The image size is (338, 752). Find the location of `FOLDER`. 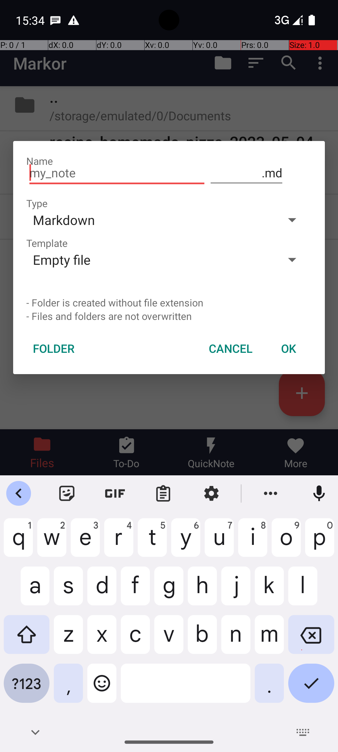

FOLDER is located at coordinates (54, 348).